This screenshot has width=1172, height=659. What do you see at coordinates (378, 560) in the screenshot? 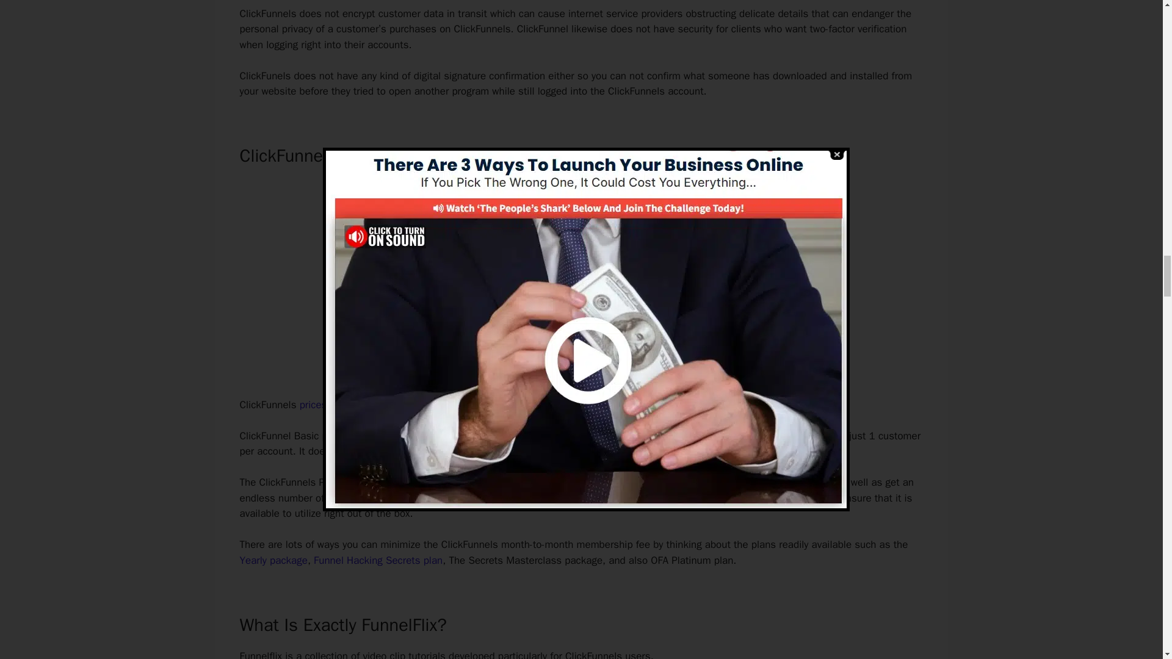
I see `Funnel Hacking Secrets plan` at bounding box center [378, 560].